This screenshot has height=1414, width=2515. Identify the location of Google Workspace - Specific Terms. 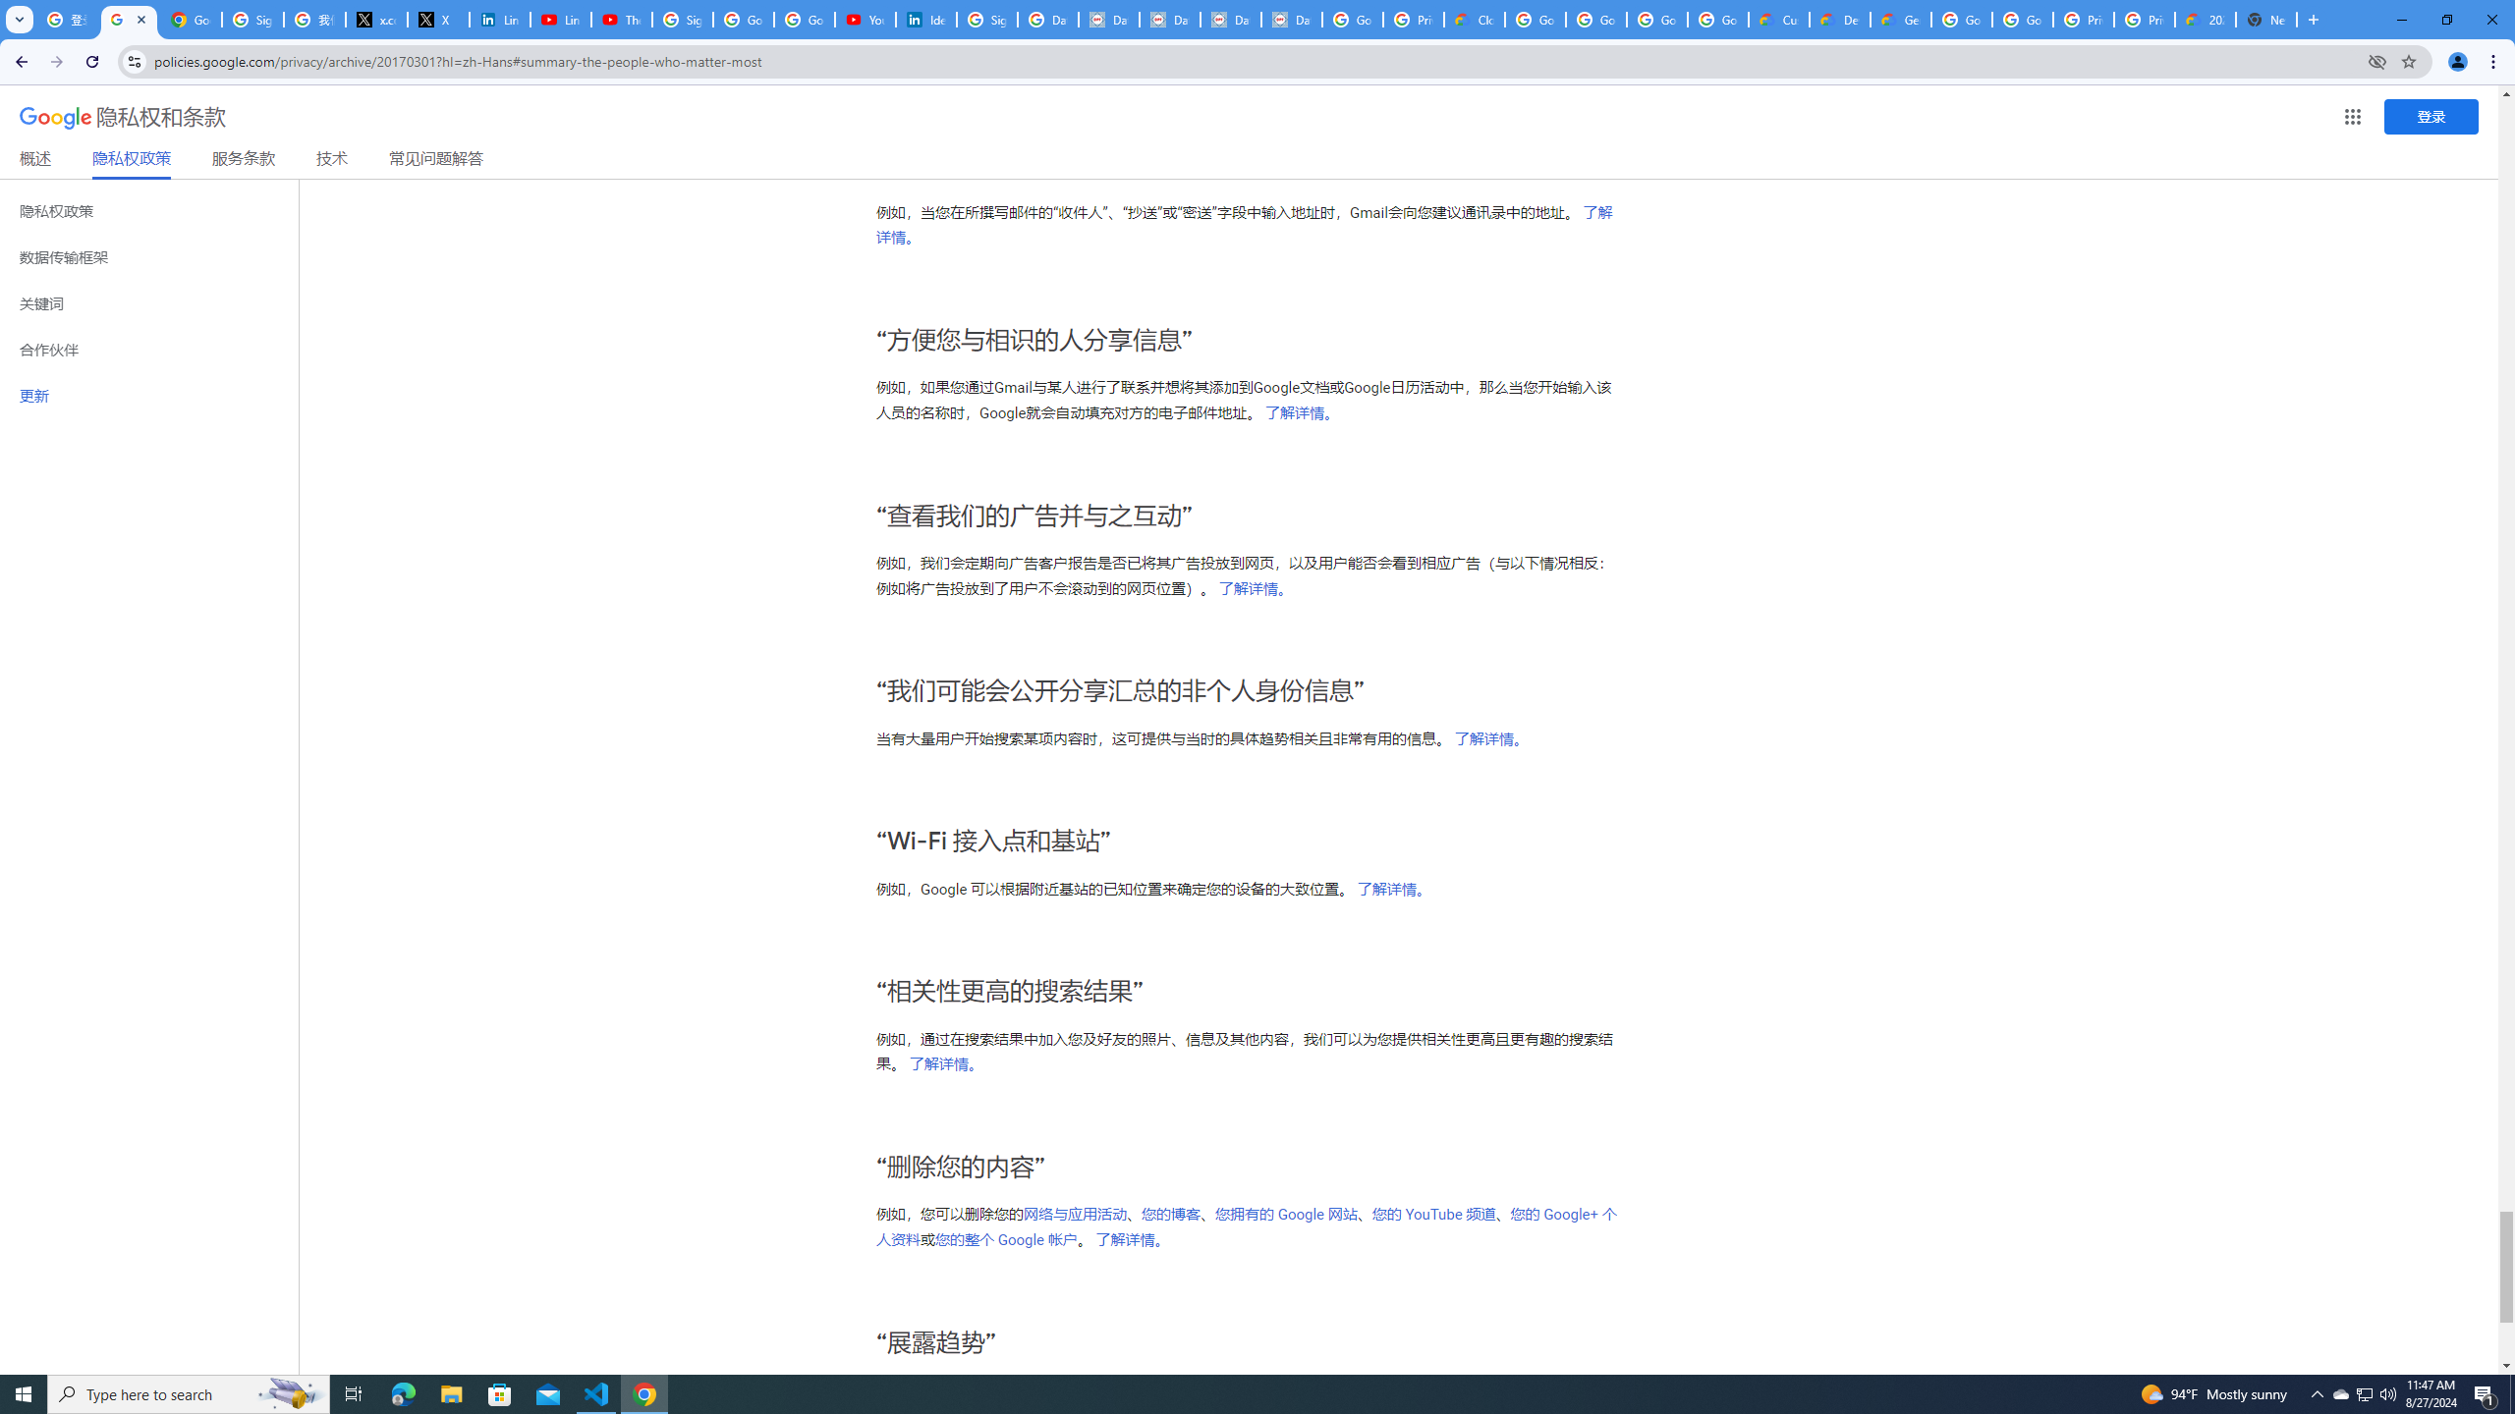
(1657, 20).